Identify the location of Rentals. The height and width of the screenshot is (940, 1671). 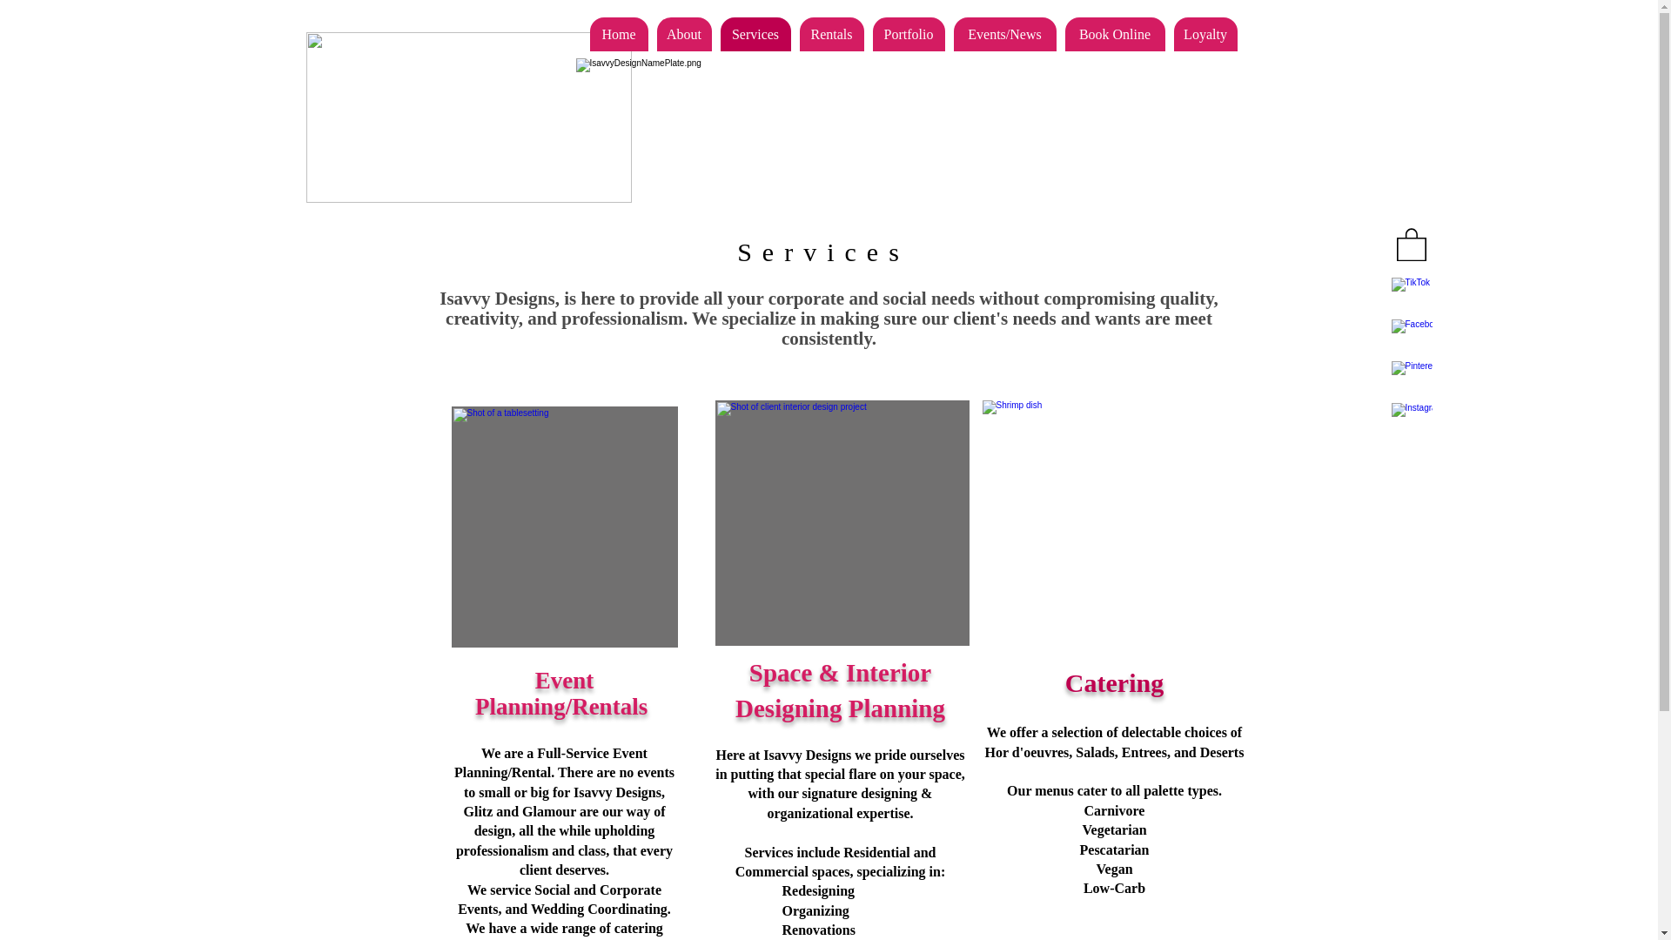
(830, 35).